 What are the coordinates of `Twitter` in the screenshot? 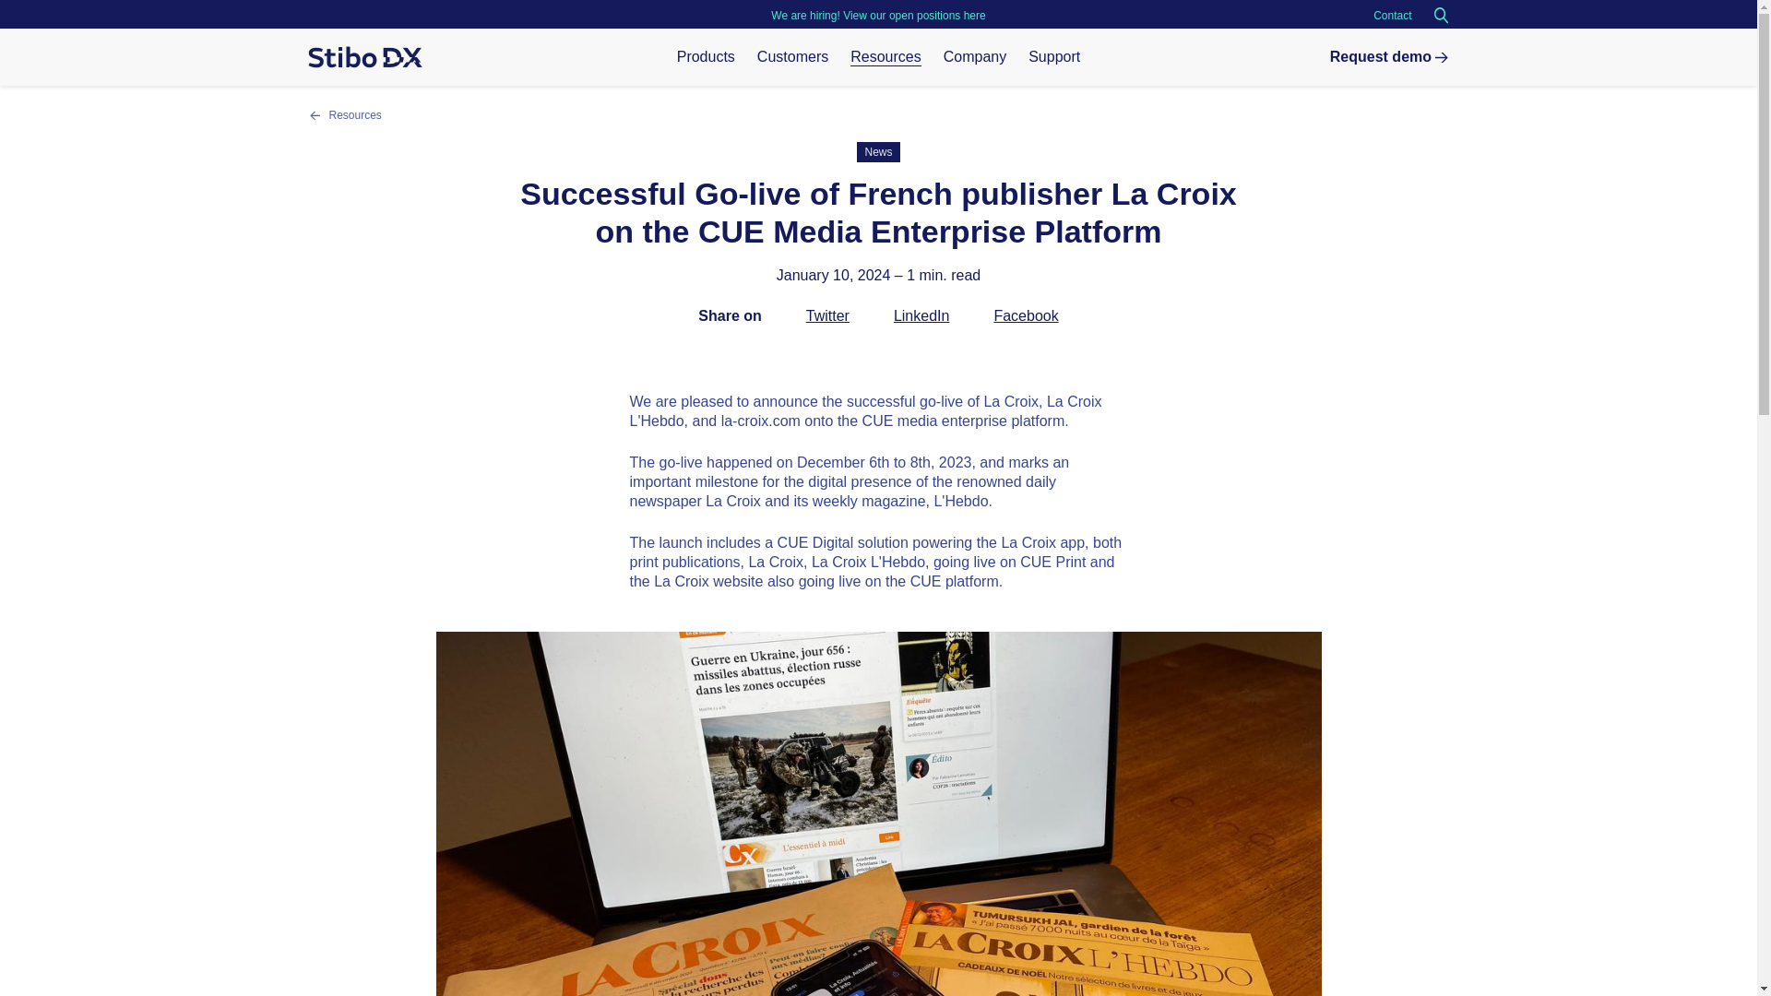 It's located at (827, 315).